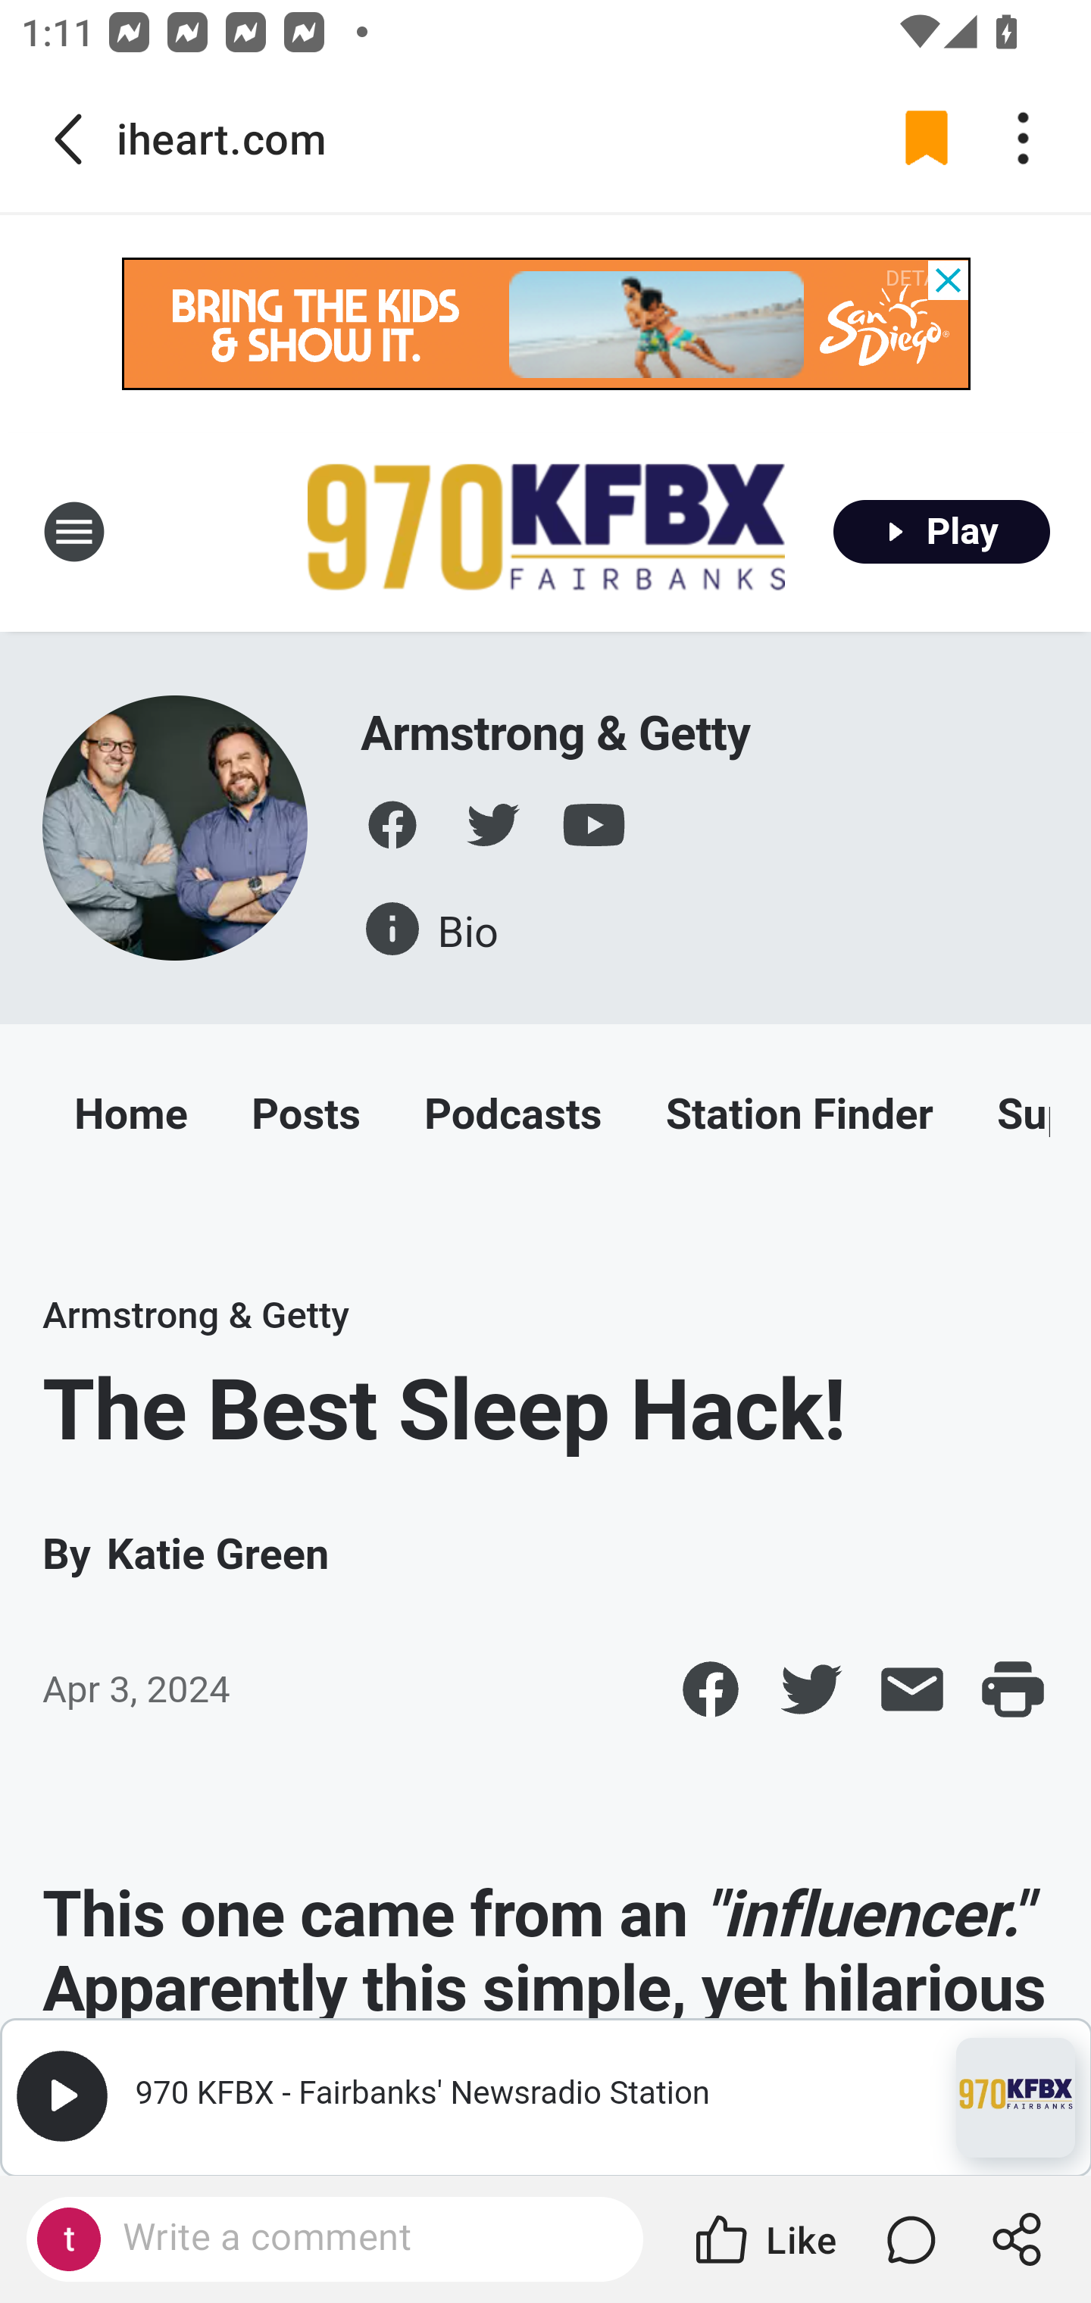 Image resolution: width=1091 pixels, height=2303 pixels. Describe the element at coordinates (392, 825) in the screenshot. I see `Visit us on facebook` at that location.